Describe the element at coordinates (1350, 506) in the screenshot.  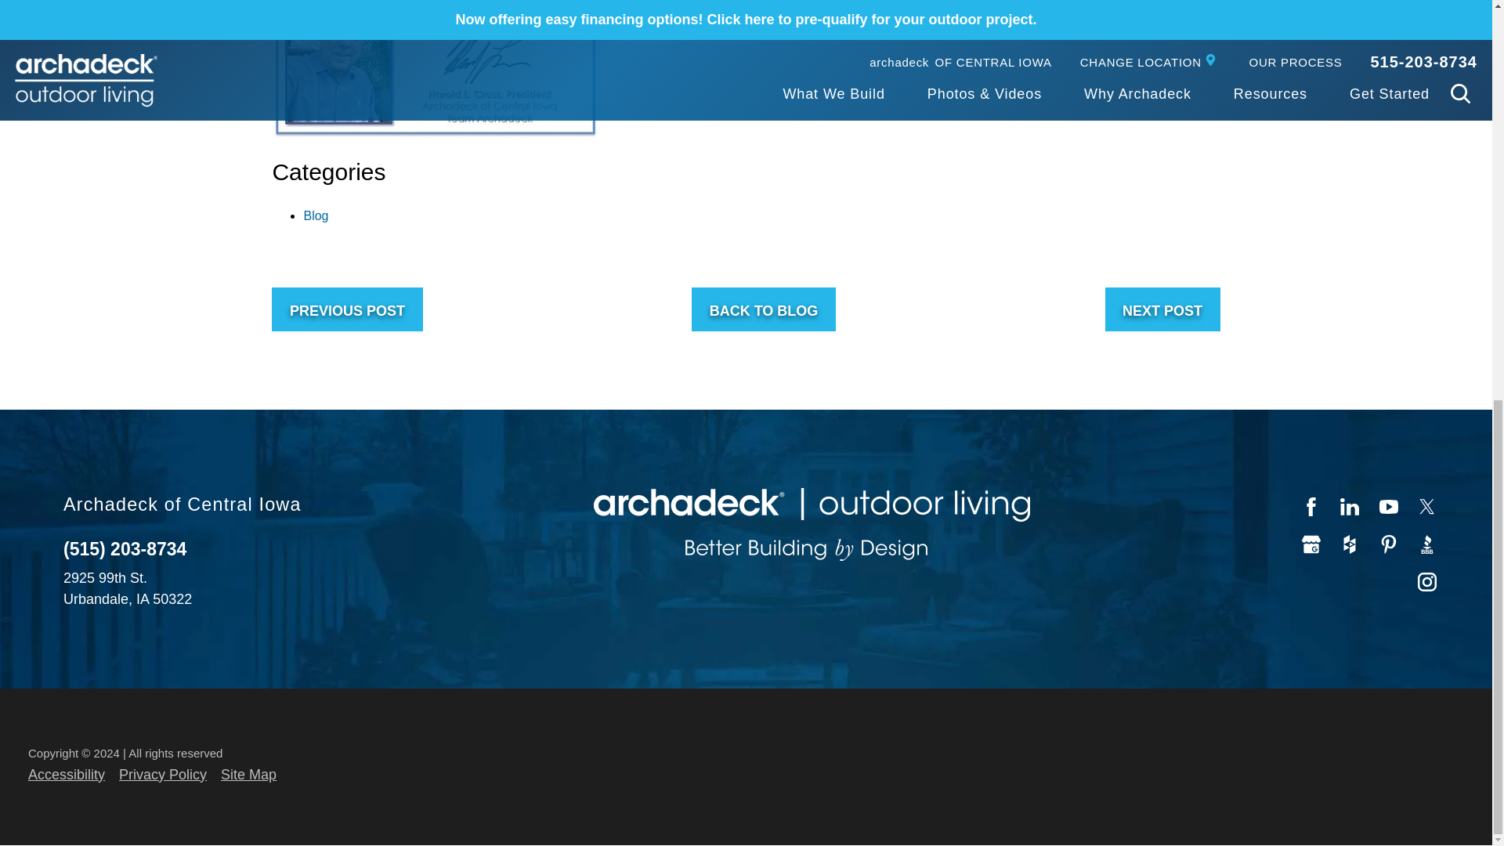
I see `LinkedIn` at that location.